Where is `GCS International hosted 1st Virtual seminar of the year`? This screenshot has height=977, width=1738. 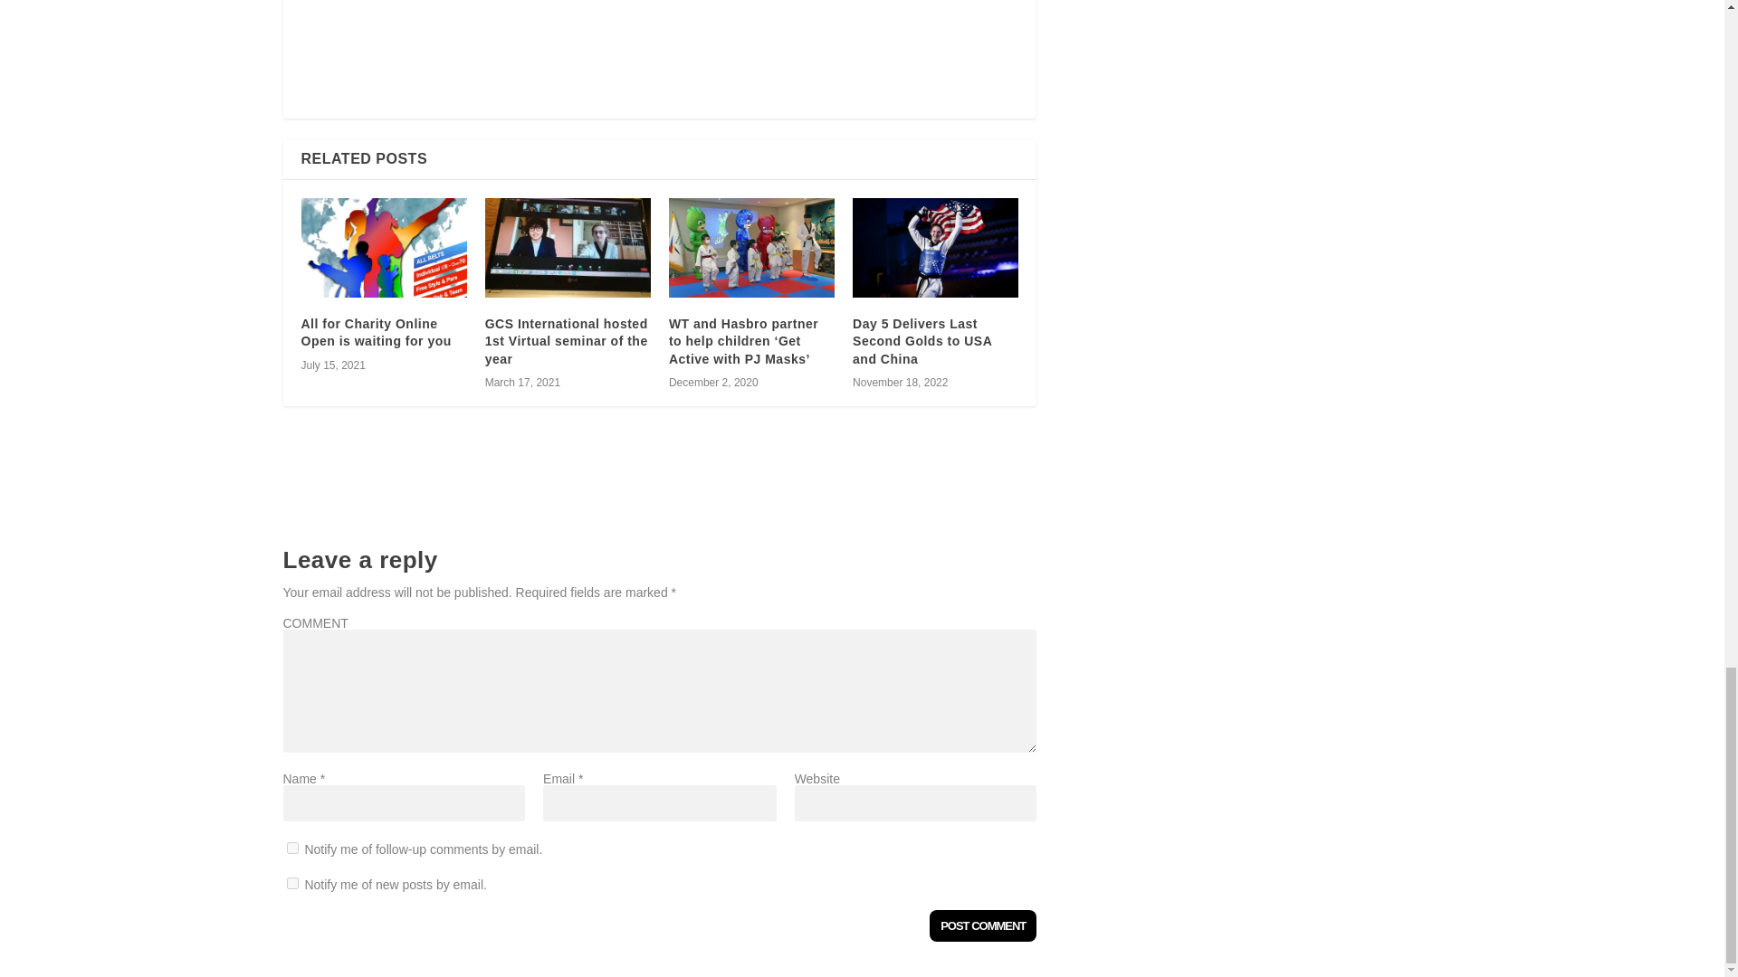 GCS International hosted 1st Virtual seminar of the year is located at coordinates (567, 248).